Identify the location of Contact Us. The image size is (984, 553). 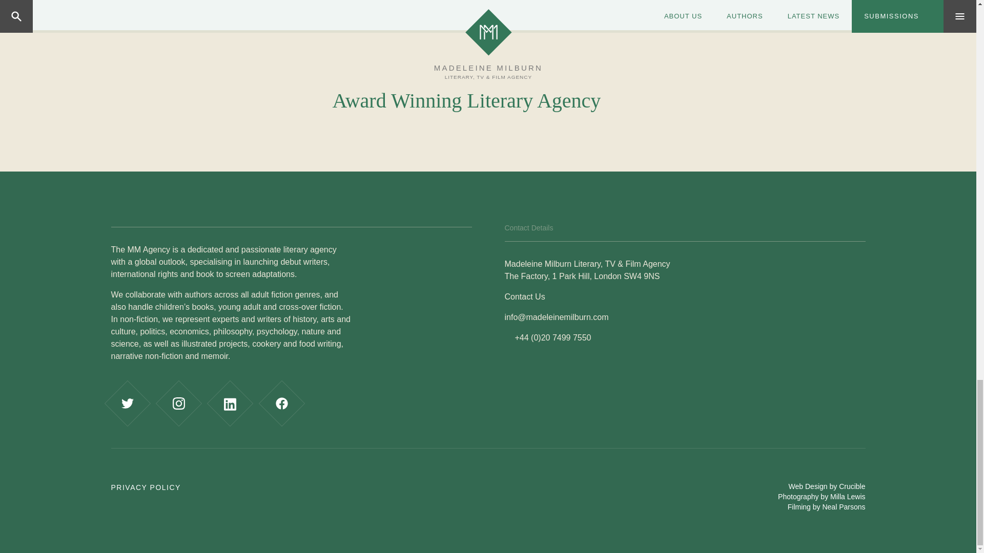
(524, 296).